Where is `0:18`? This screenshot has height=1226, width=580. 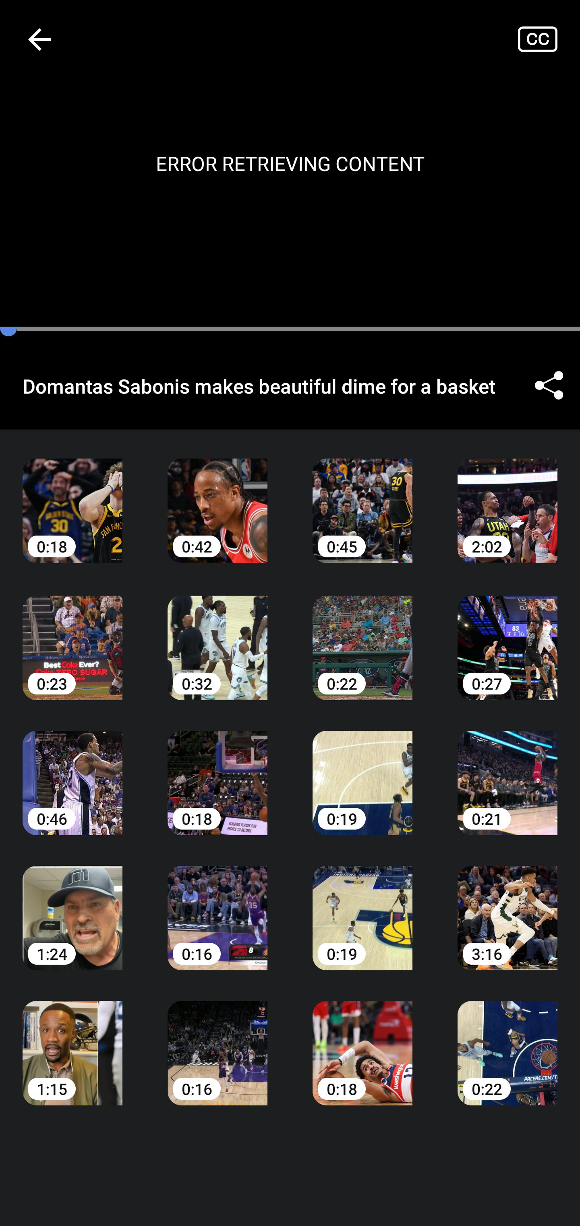 0:18 is located at coordinates (217, 771).